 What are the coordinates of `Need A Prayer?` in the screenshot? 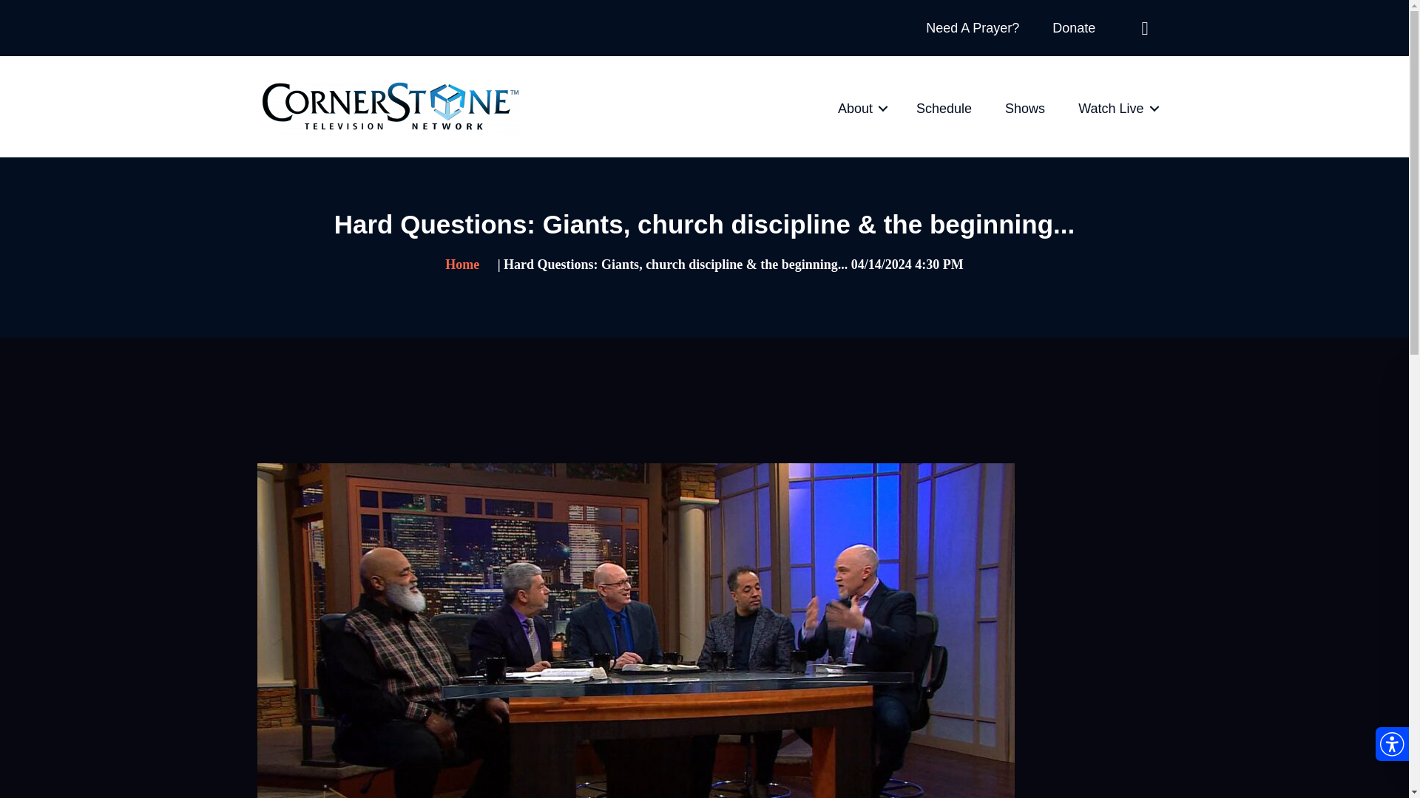 It's located at (973, 28).